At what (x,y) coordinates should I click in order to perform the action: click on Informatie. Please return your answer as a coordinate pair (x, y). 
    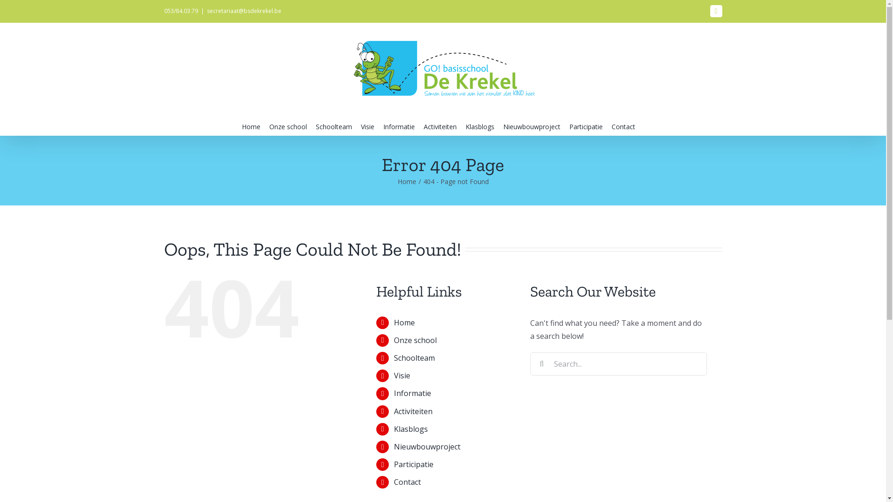
    Looking at the image, I should click on (413, 393).